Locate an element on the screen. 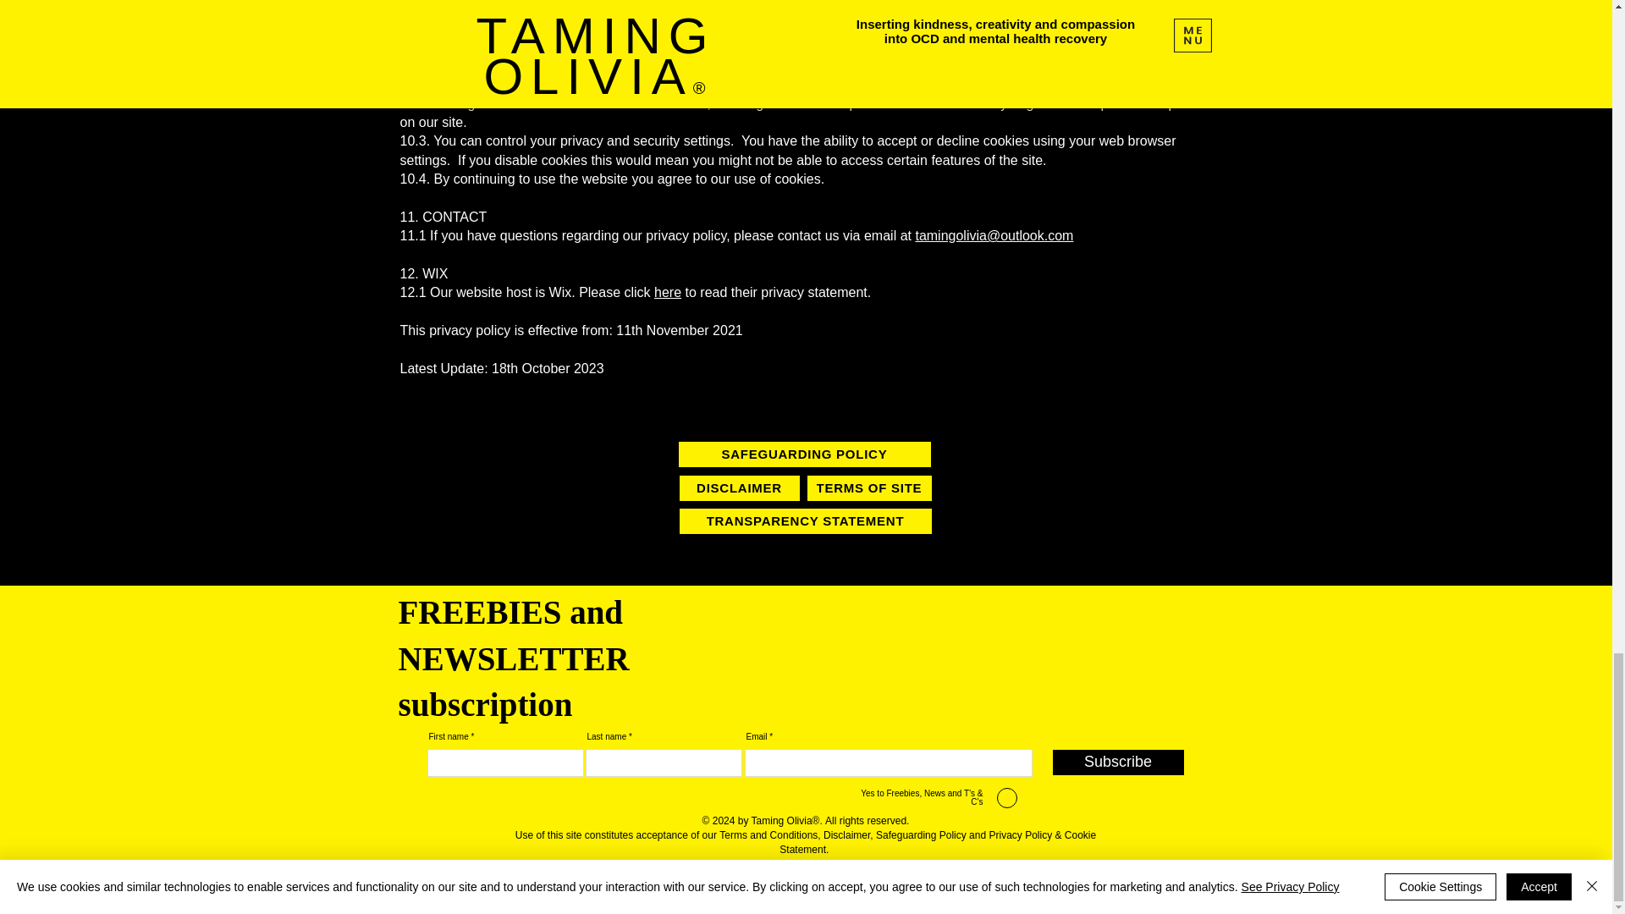 The height and width of the screenshot is (914, 1625). Safeguarding Policy is located at coordinates (921, 834).